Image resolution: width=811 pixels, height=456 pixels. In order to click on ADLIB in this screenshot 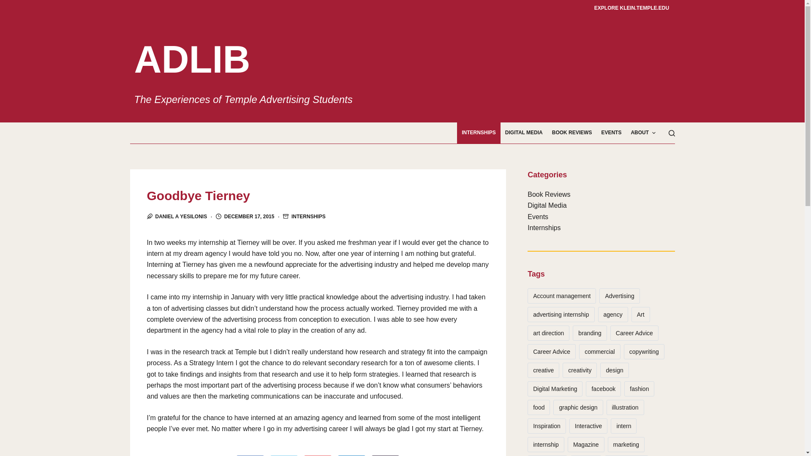, I will do `click(193, 59)`.